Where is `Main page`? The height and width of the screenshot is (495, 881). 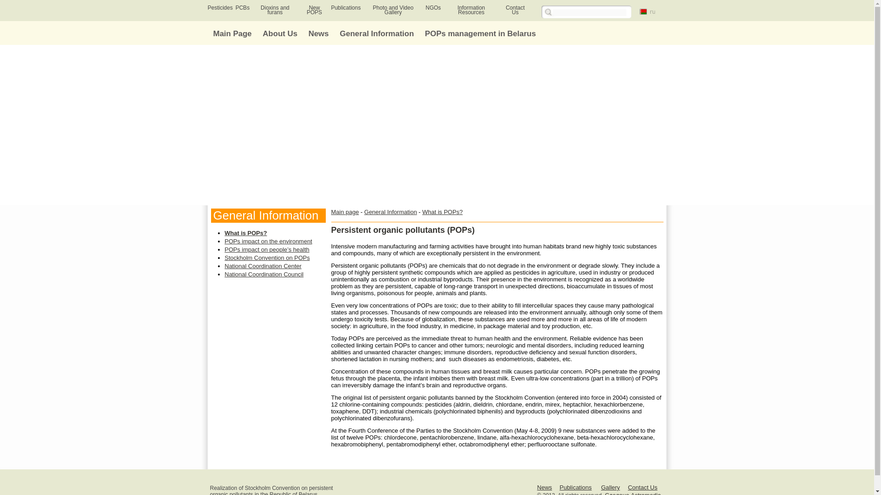 Main page is located at coordinates (345, 212).